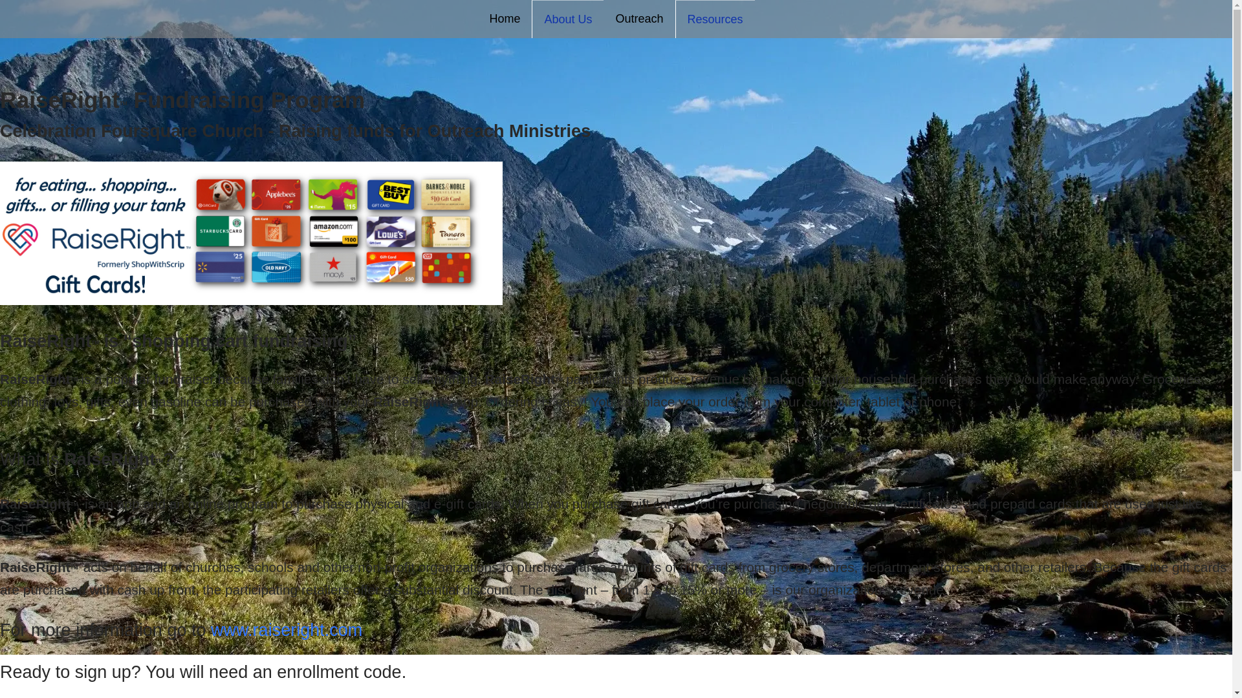 Image resolution: width=1242 pixels, height=698 pixels. Describe the element at coordinates (715, 19) in the screenshot. I see `Resources` at that location.